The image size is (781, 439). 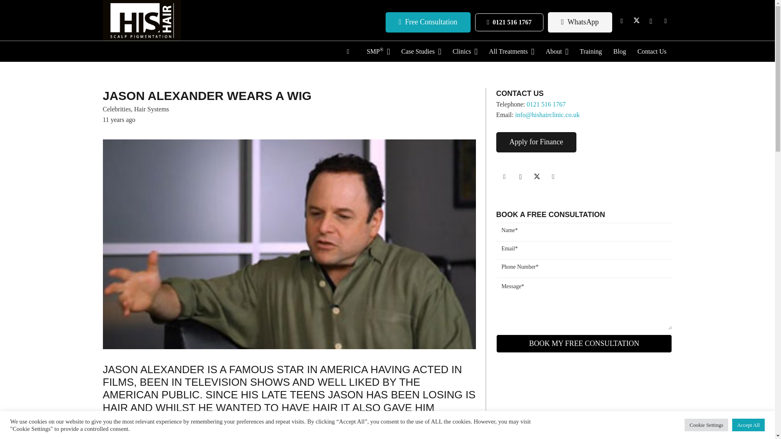 What do you see at coordinates (421, 52) in the screenshot?
I see `Case Studies` at bounding box center [421, 52].